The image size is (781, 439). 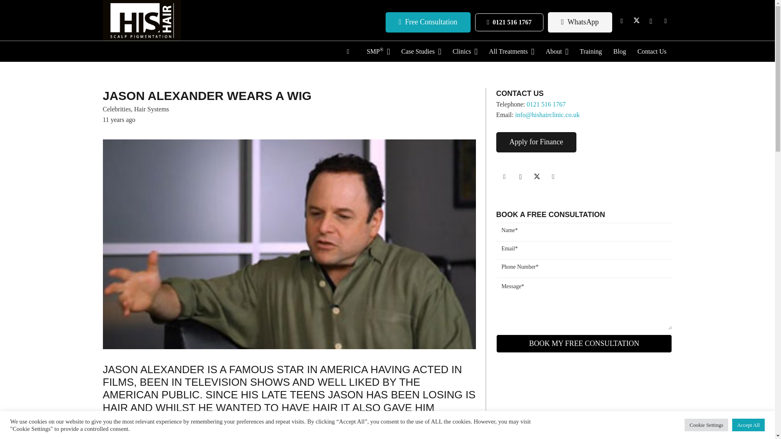 What do you see at coordinates (421, 52) in the screenshot?
I see `Case Studies` at bounding box center [421, 52].